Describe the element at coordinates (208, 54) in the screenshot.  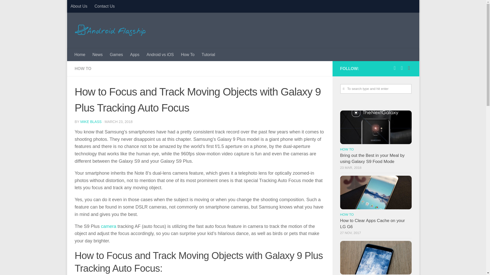
I see `Tutorial` at that location.